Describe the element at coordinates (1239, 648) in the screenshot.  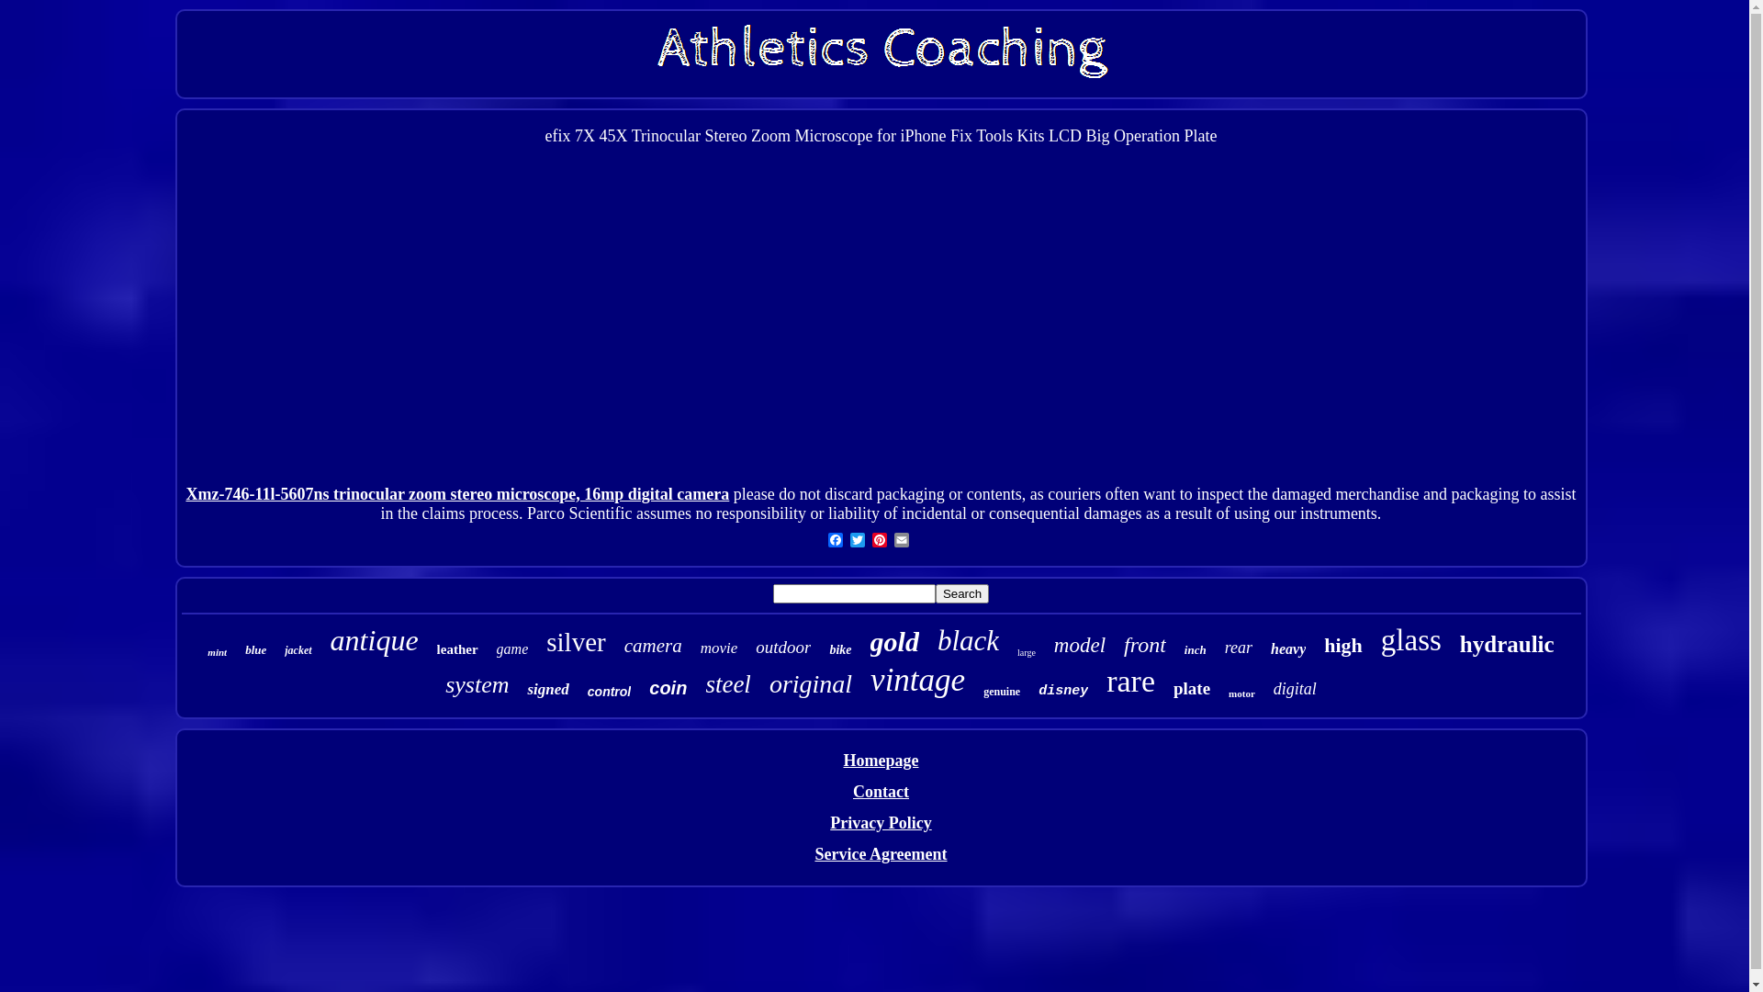
I see `rear` at that location.